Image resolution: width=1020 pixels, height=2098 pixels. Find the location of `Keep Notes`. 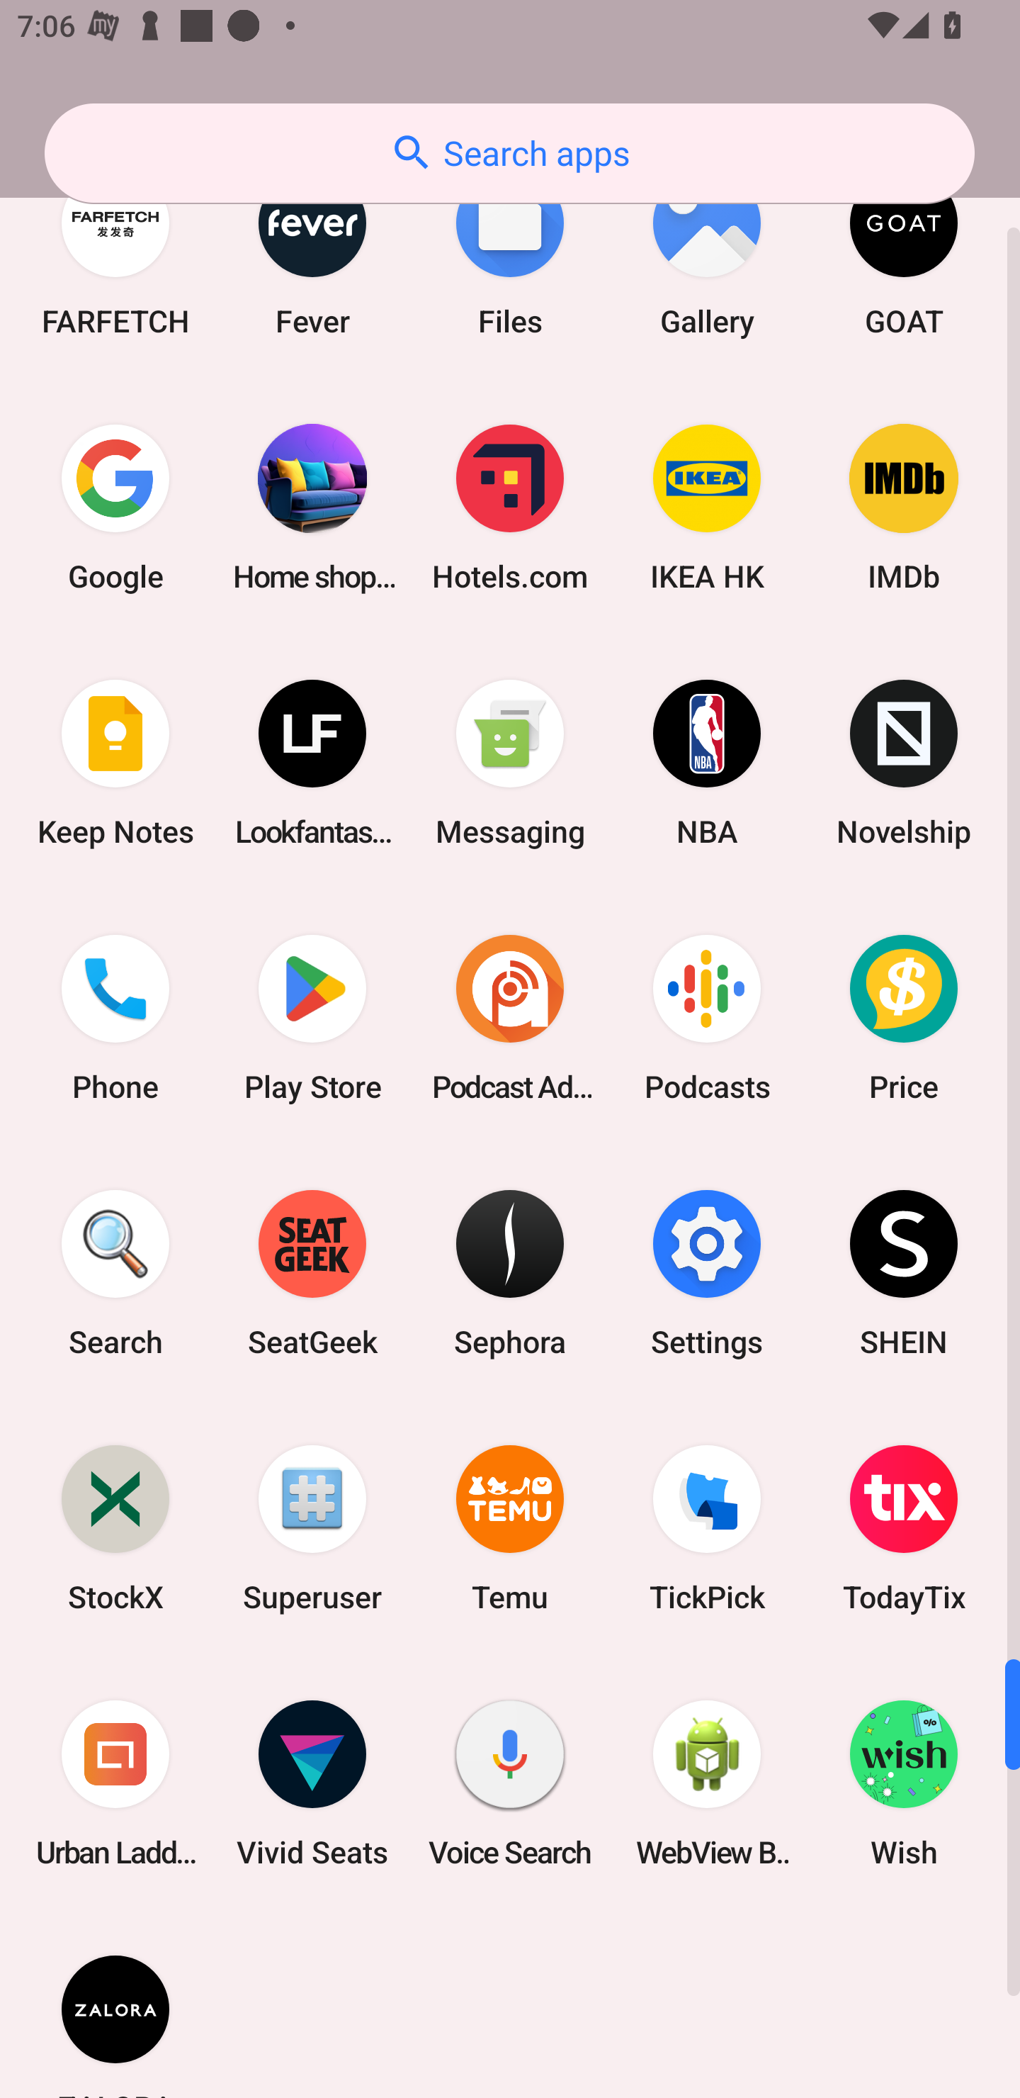

Keep Notes is located at coordinates (115, 763).